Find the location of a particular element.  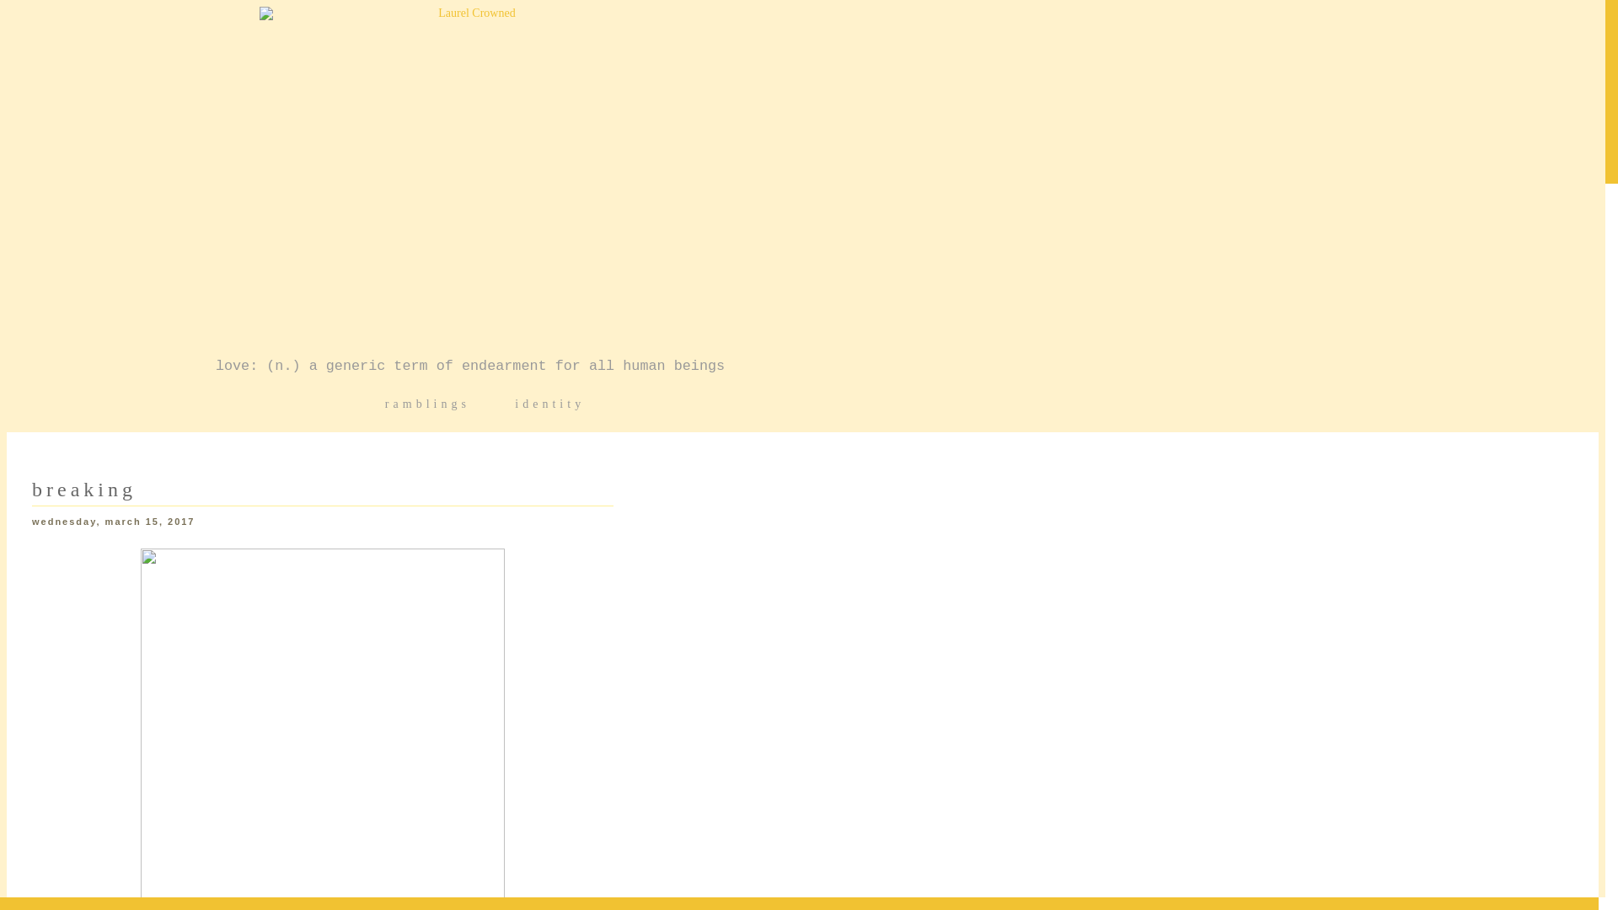

ramblings is located at coordinates (425, 404).